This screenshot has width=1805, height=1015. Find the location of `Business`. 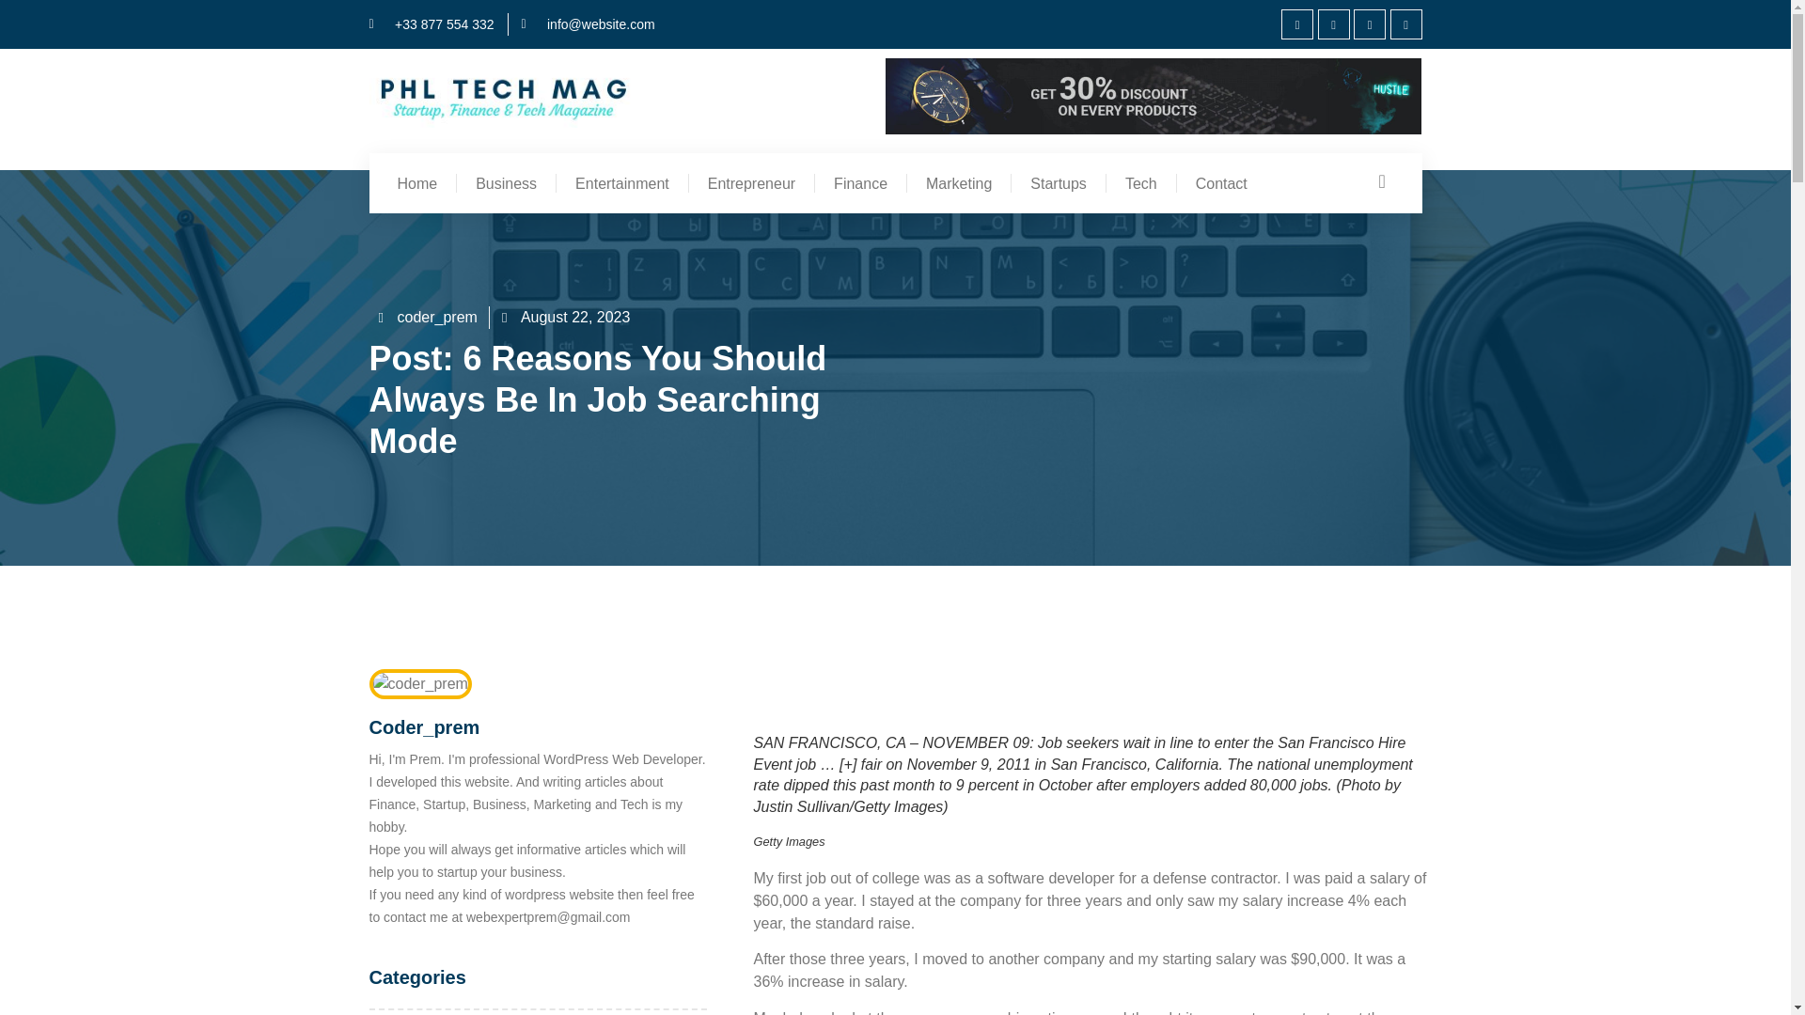

Business is located at coordinates (506, 182).